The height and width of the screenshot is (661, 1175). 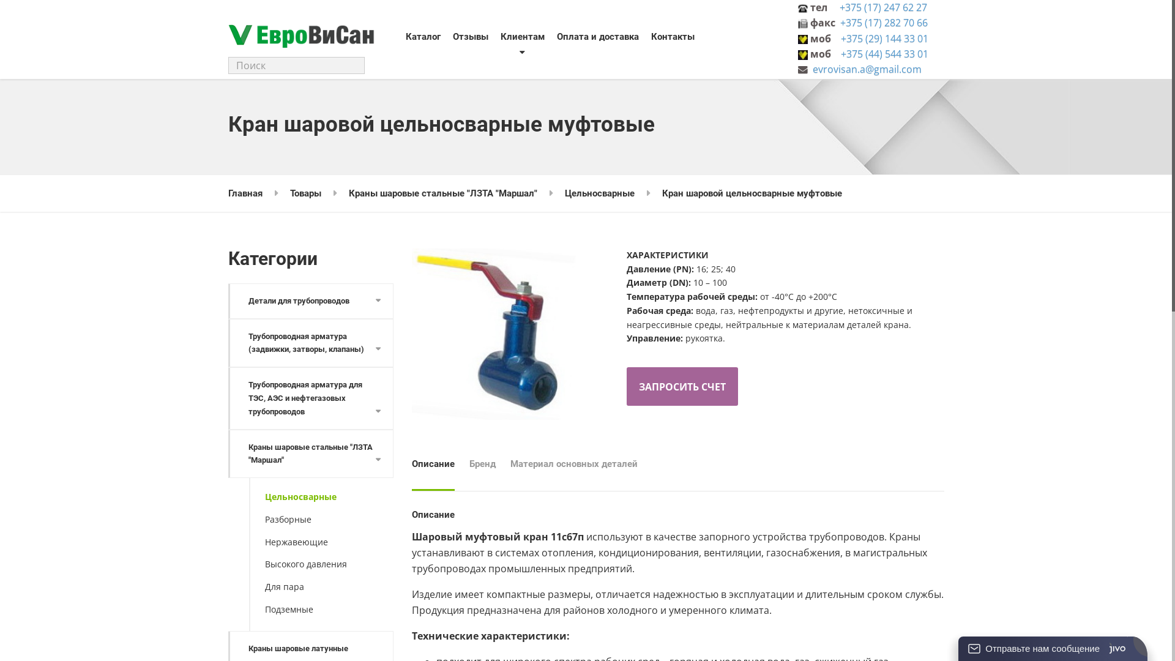 What do you see at coordinates (736, 6) in the screenshot?
I see `+375 (17) 247 62 27` at bounding box center [736, 6].